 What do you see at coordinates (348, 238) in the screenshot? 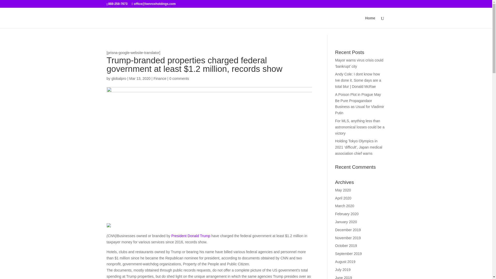
I see `November 2019` at bounding box center [348, 238].